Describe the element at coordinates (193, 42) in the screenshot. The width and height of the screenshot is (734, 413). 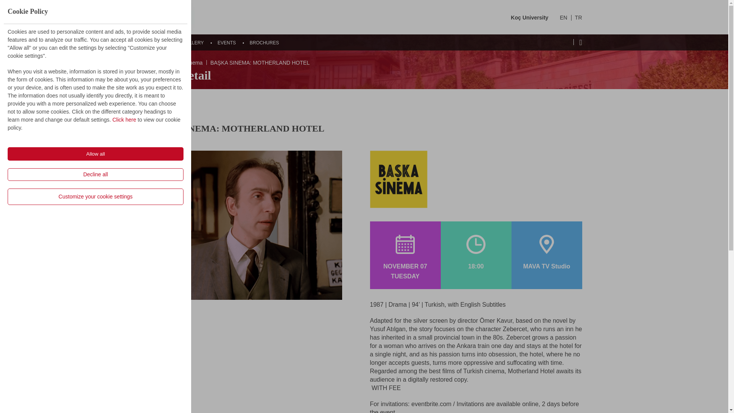
I see `GALLERY` at that location.